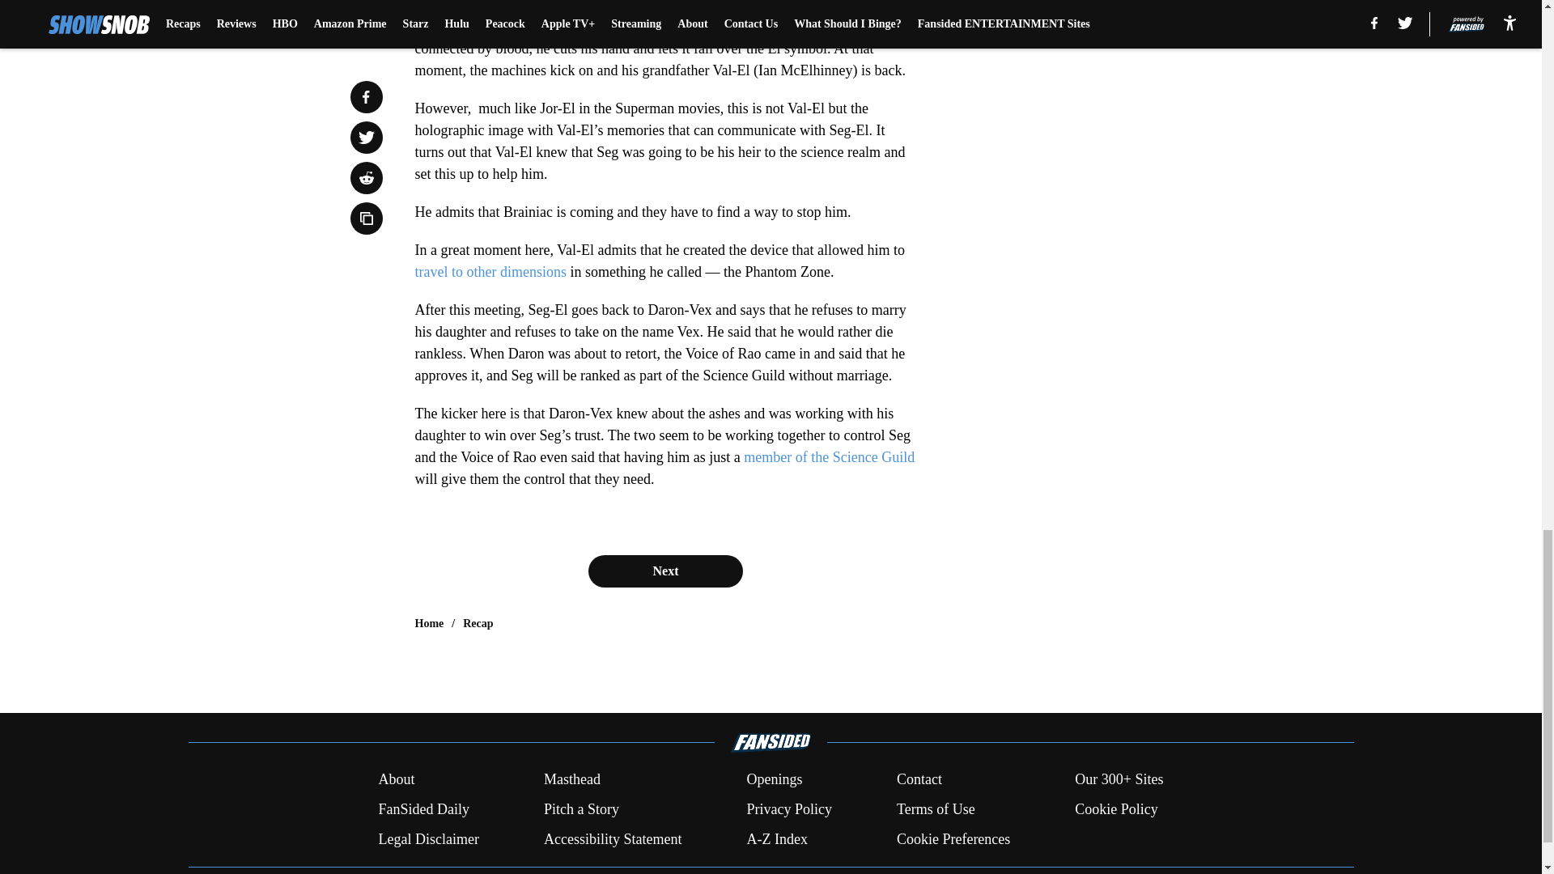 Image resolution: width=1554 pixels, height=874 pixels. I want to click on FanSided Daily, so click(422, 809).